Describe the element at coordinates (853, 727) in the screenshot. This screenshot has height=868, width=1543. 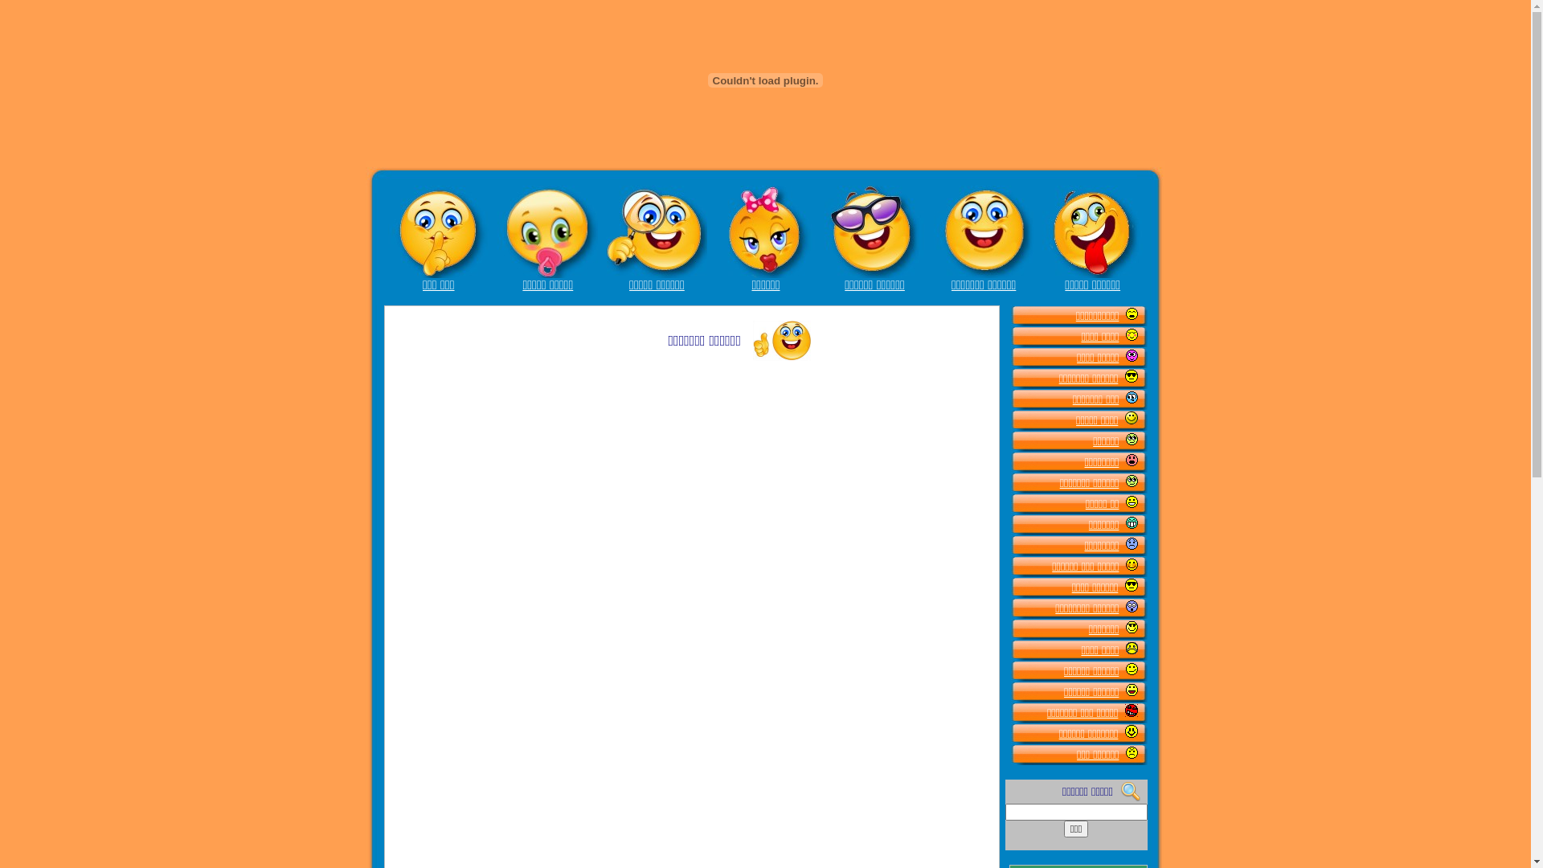
I see `Advertisement` at that location.